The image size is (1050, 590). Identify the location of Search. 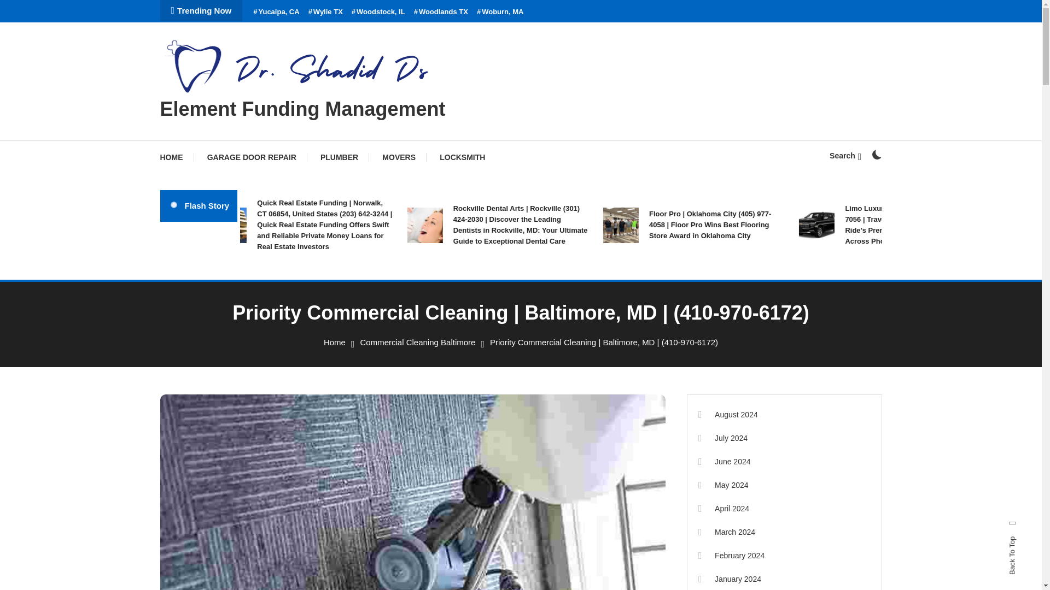
(555, 313).